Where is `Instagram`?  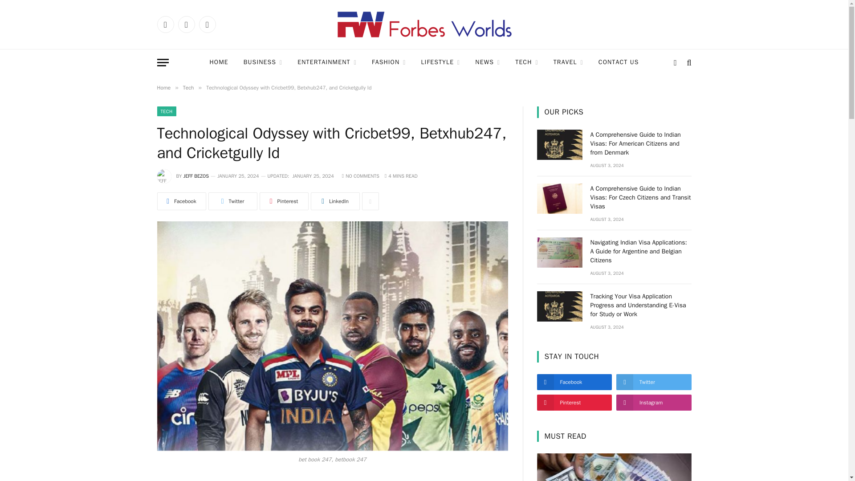 Instagram is located at coordinates (207, 24).